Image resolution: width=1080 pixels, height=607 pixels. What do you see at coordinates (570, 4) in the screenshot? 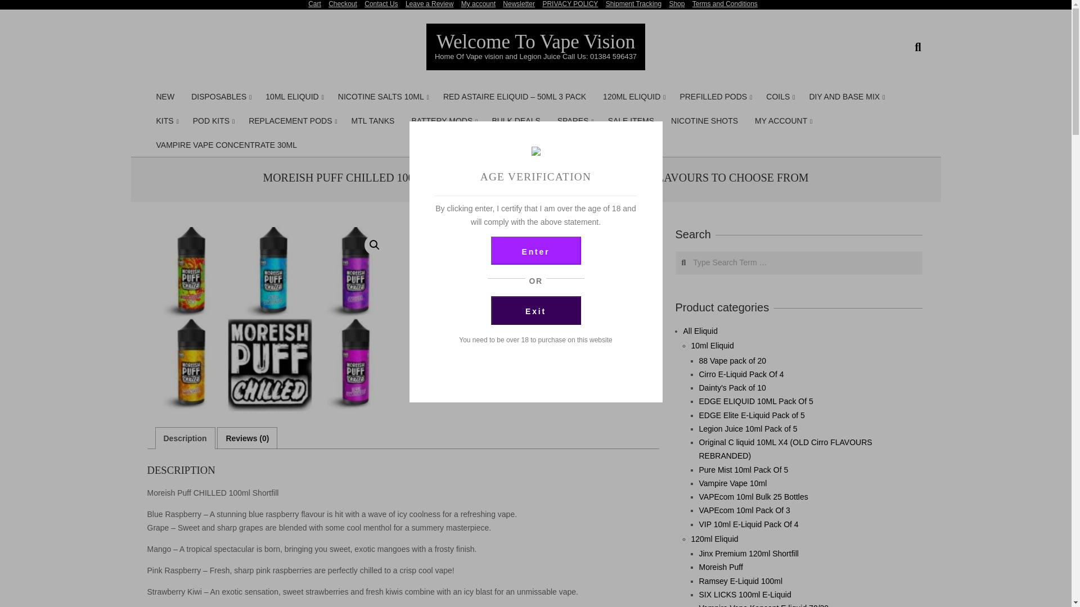
I see `PRIVACY POLICY` at bounding box center [570, 4].